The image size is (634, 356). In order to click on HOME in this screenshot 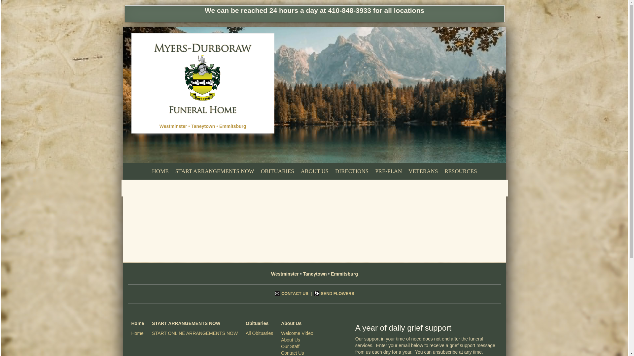, I will do `click(160, 171)`.